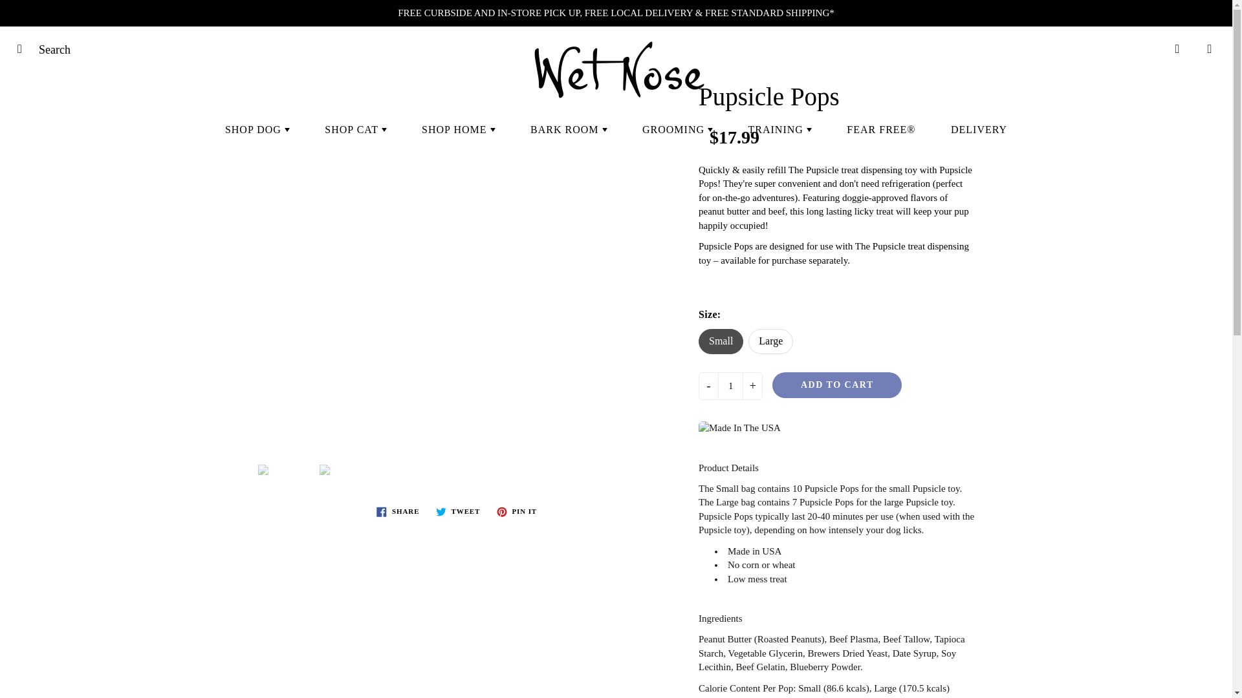 The width and height of the screenshot is (1242, 698). Describe the element at coordinates (347, 470) in the screenshot. I see `Pupsicle Pops` at that location.